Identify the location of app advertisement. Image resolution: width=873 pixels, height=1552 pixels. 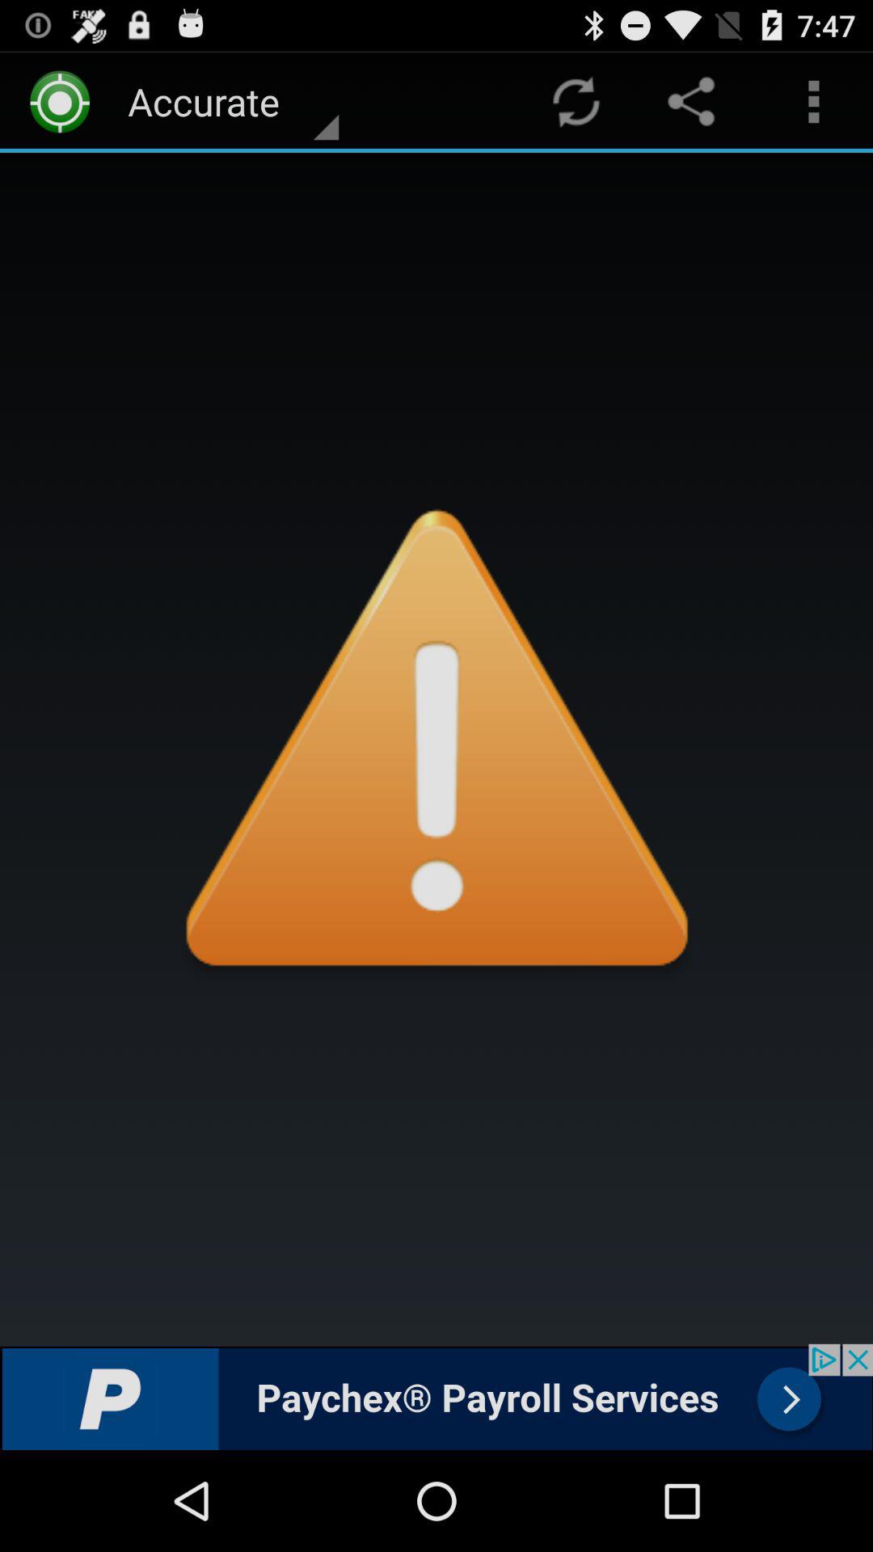
(436, 1397).